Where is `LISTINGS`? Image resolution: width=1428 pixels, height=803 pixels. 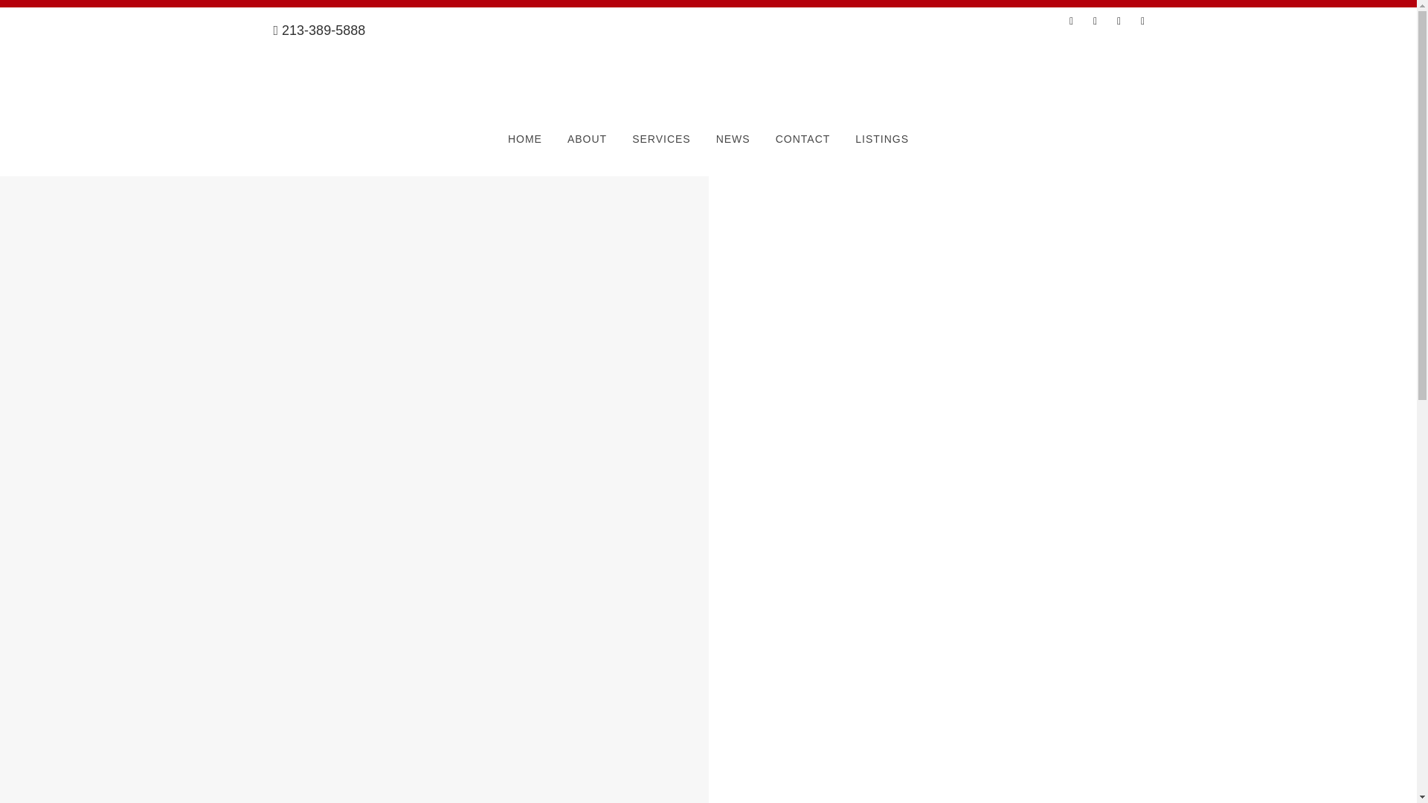
LISTINGS is located at coordinates (881, 138).